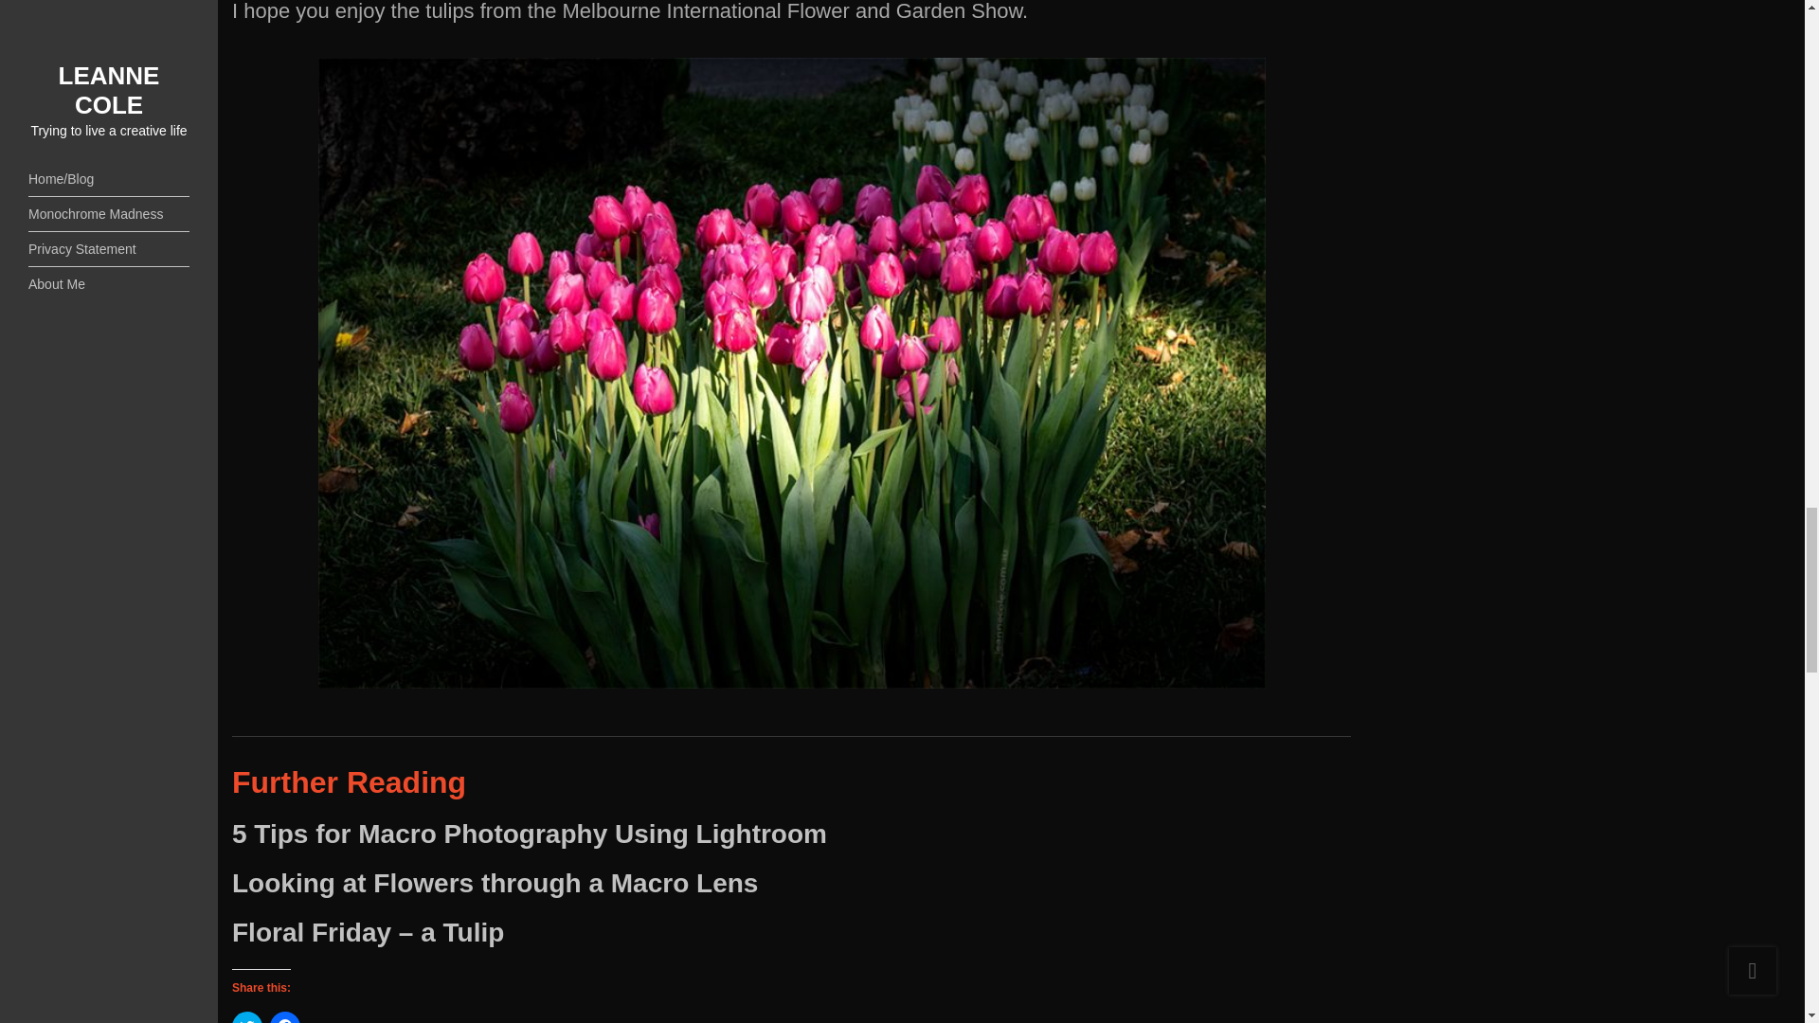  Describe the element at coordinates (530, 834) in the screenshot. I see `5 Tips for Macro Photography Using Lightroom` at that location.